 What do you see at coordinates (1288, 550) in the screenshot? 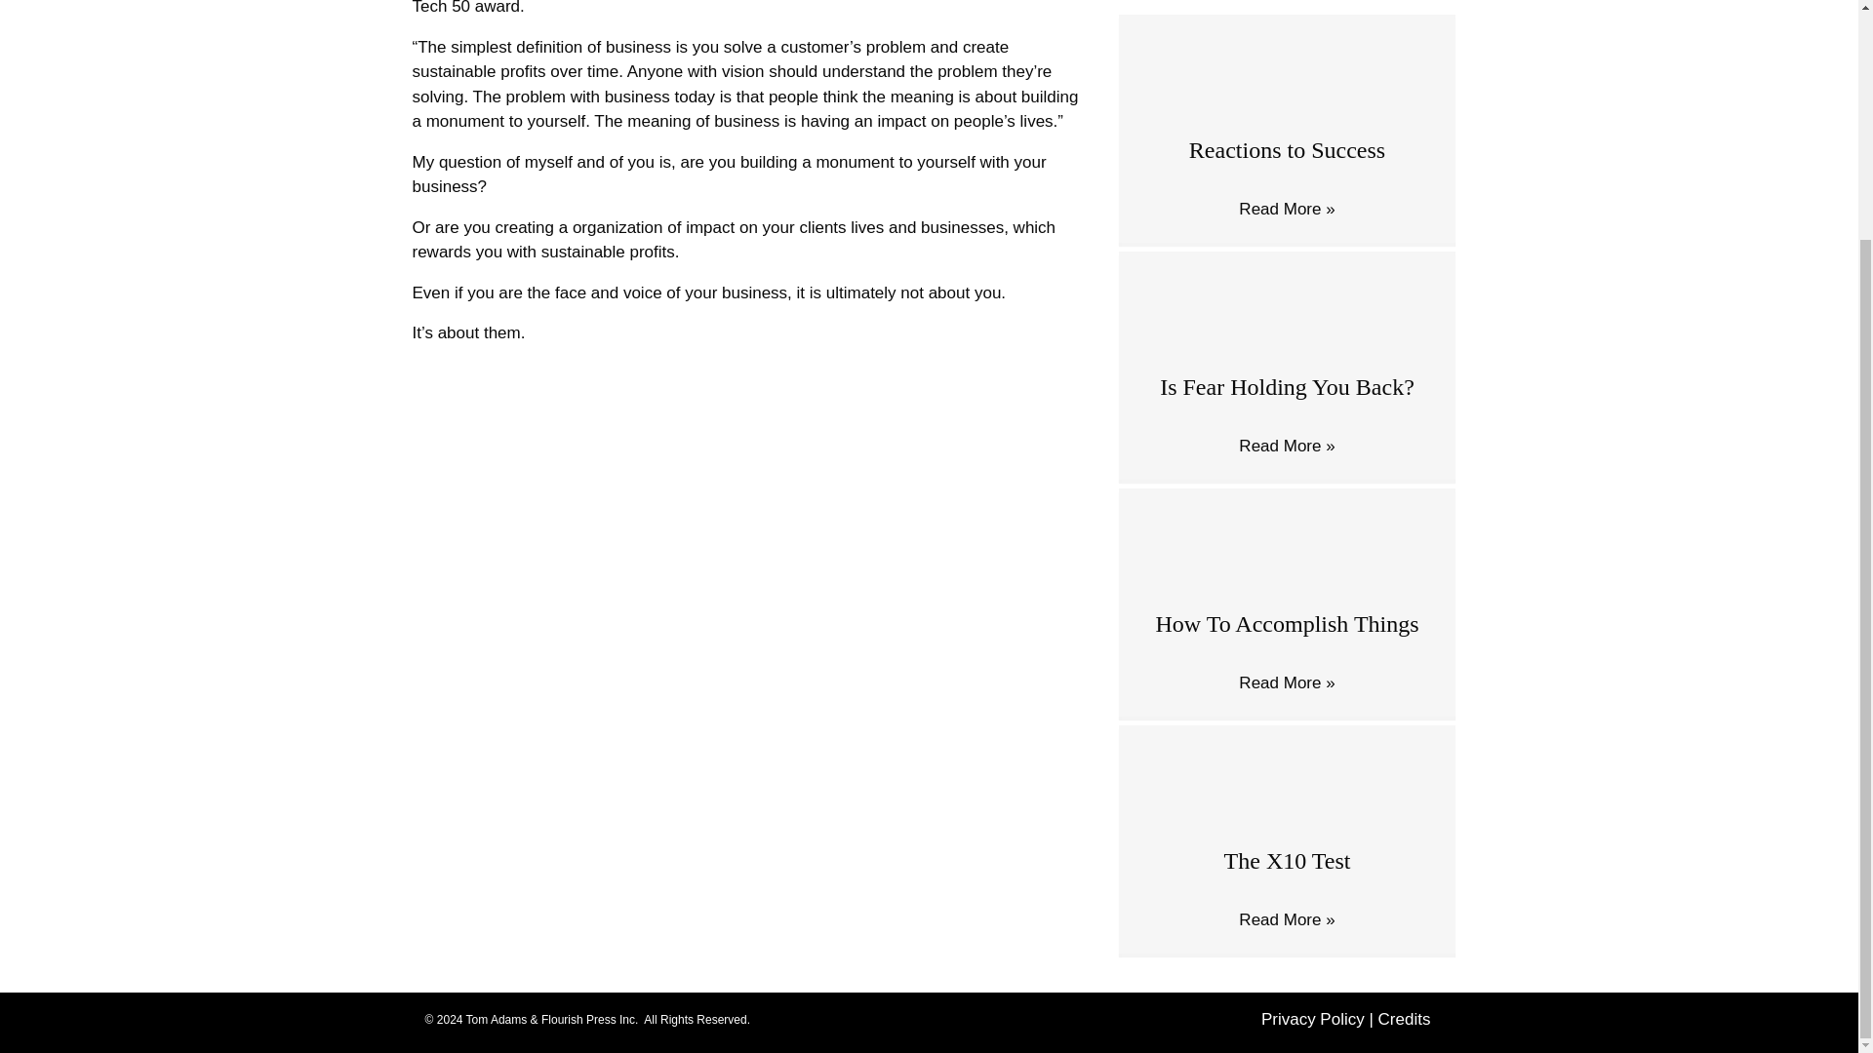
I see `How To Accomplish Things` at bounding box center [1288, 550].